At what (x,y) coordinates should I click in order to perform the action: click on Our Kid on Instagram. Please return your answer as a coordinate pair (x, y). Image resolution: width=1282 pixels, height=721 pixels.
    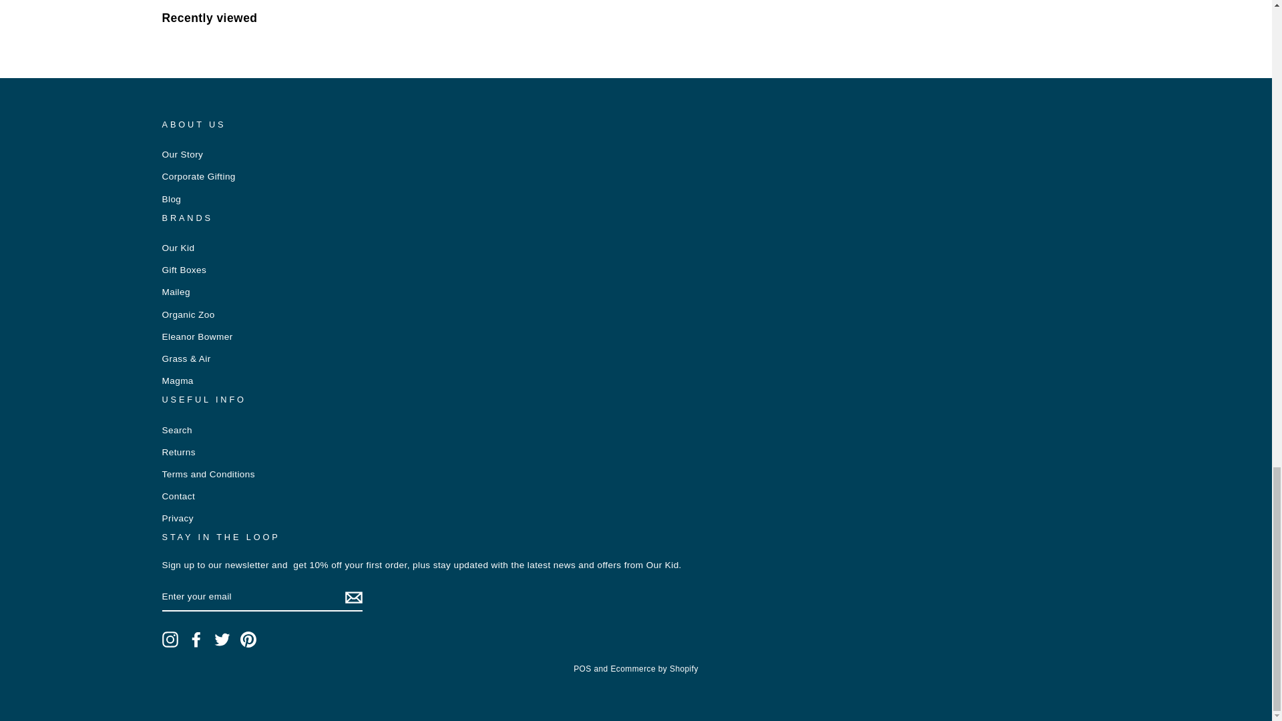
    Looking at the image, I should click on (170, 640).